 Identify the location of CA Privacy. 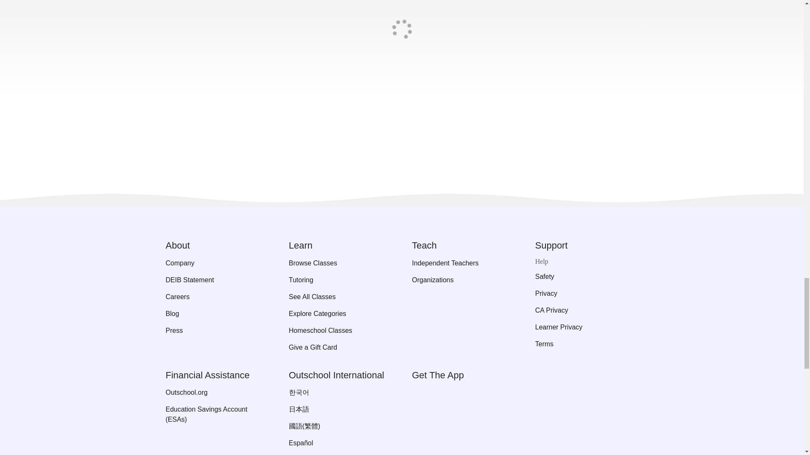
(586, 310).